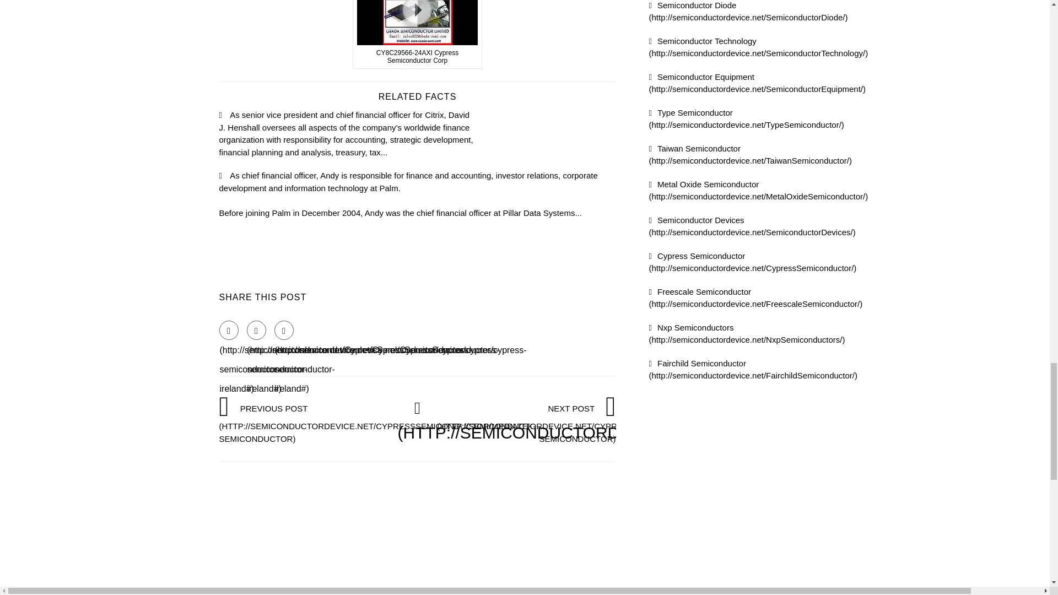  Describe the element at coordinates (759, 191) in the screenshot. I see `View all posts filed under Metal Oxide Semiconductor` at that location.